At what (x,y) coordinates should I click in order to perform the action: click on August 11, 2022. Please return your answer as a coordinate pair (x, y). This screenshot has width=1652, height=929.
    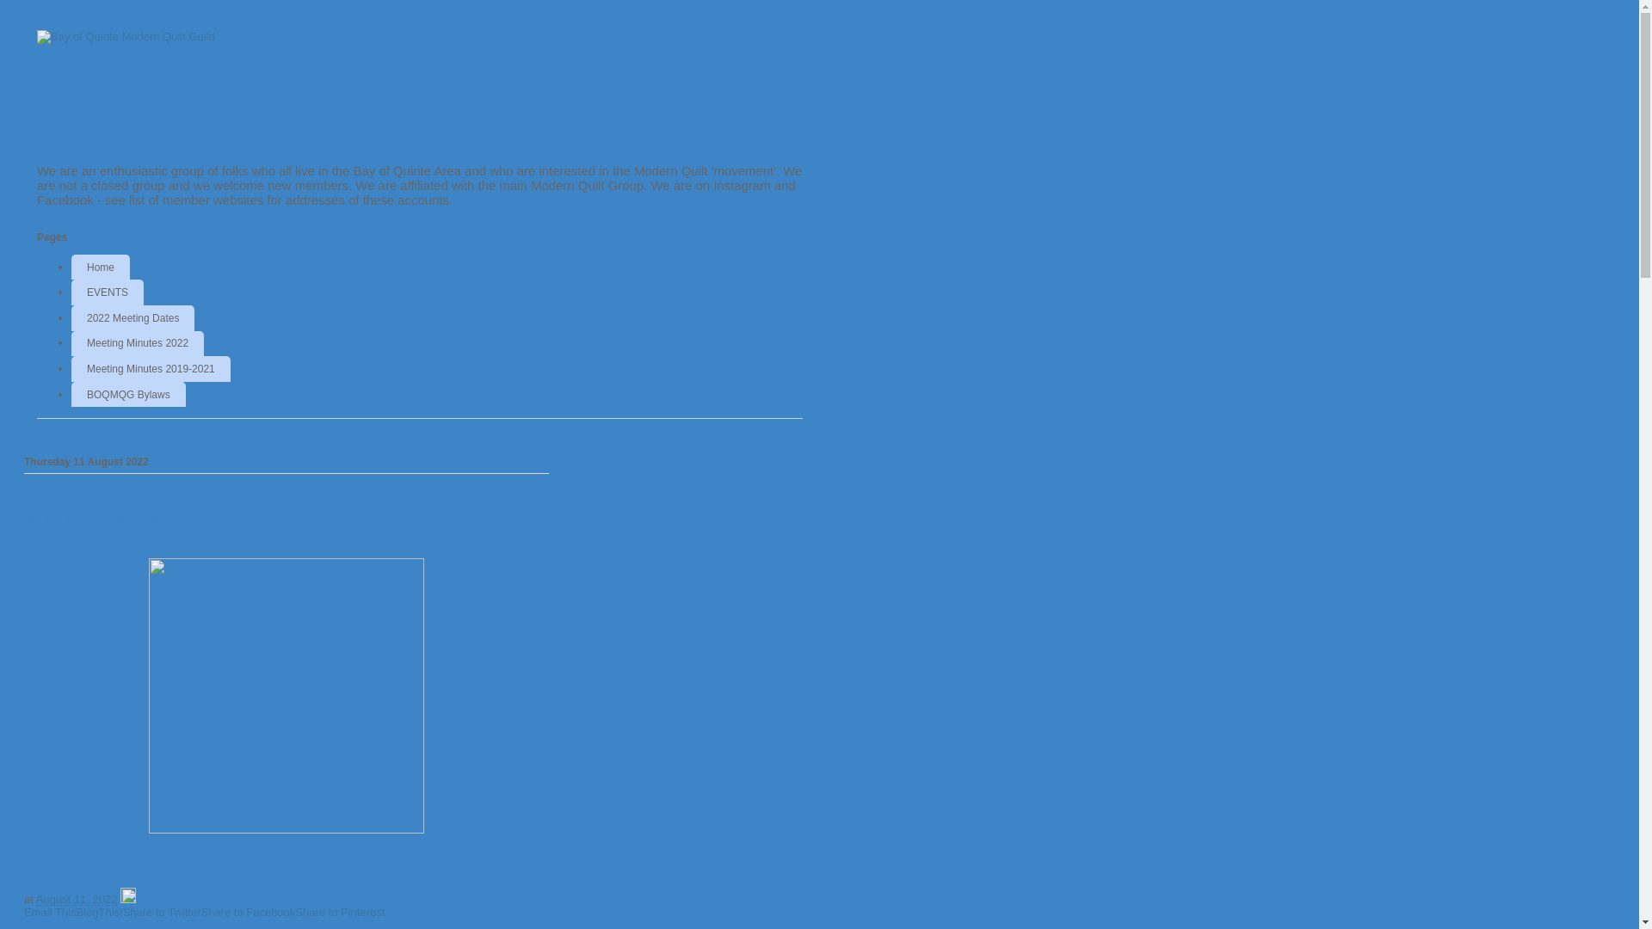
    Looking at the image, I should click on (77, 900).